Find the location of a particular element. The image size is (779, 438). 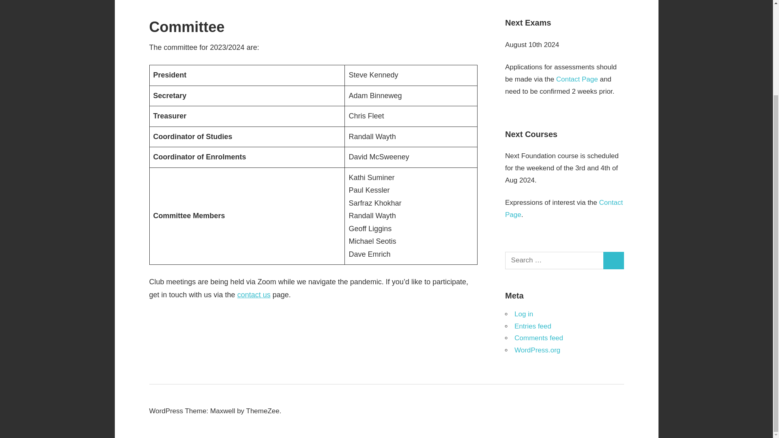

Search for: is located at coordinates (554, 260).